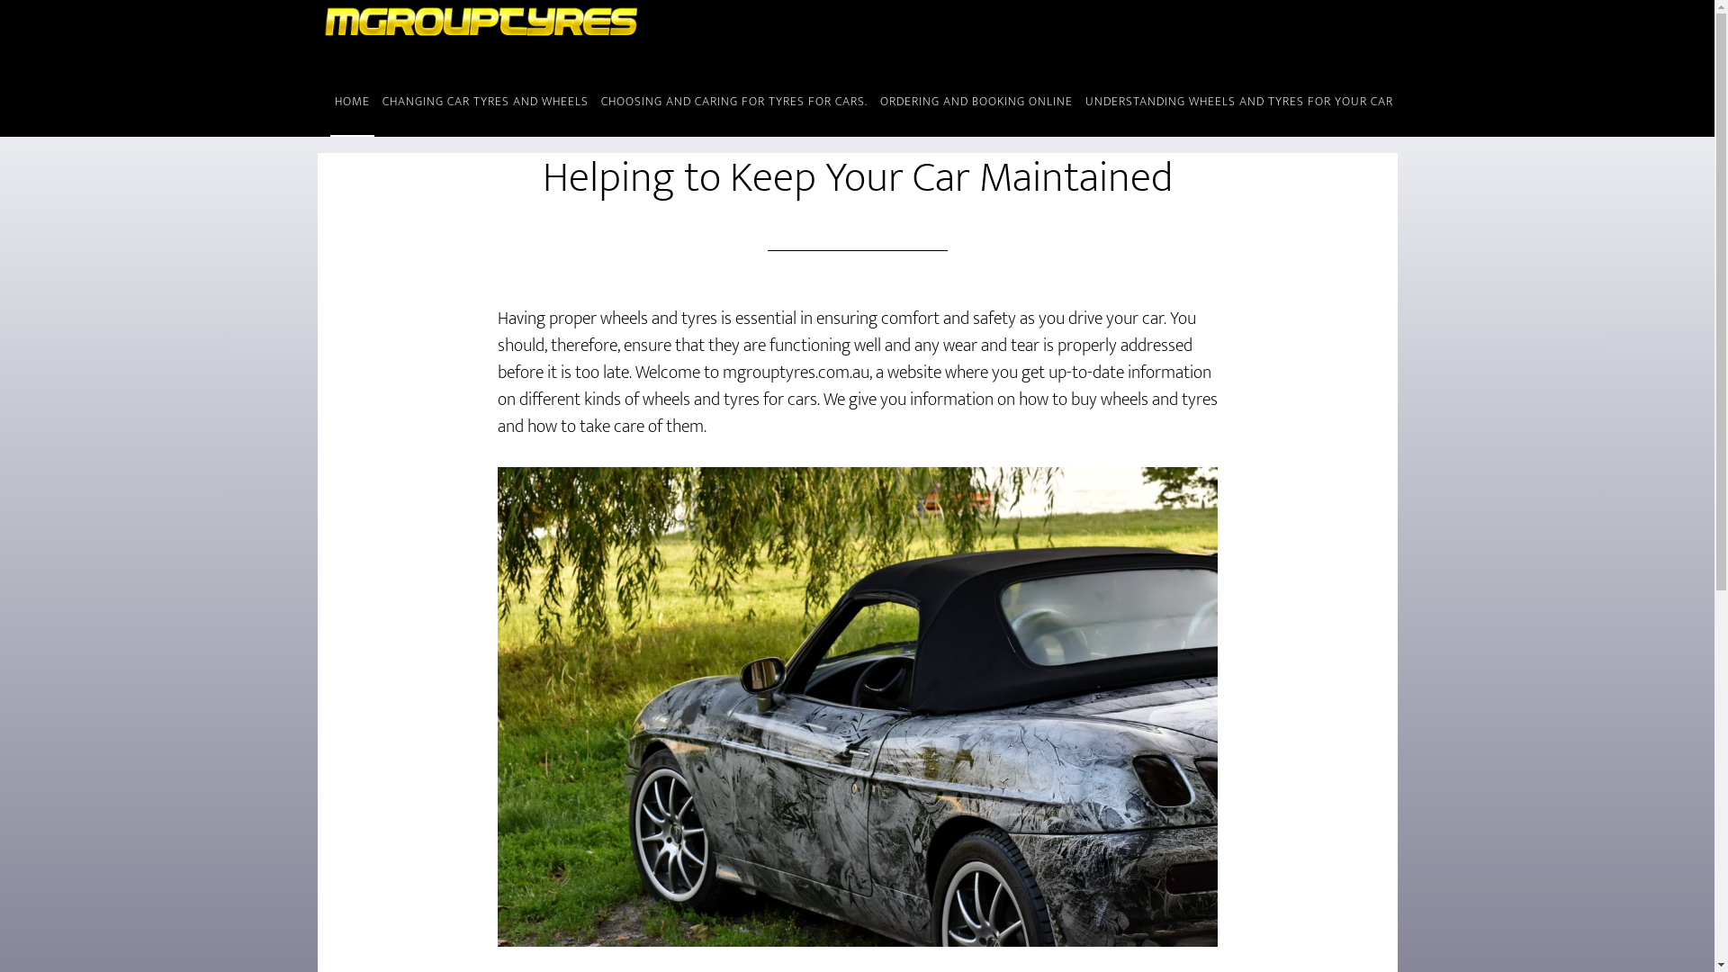  What do you see at coordinates (479, 34) in the screenshot?
I see `MGROUPTYRES.COM.AU` at bounding box center [479, 34].